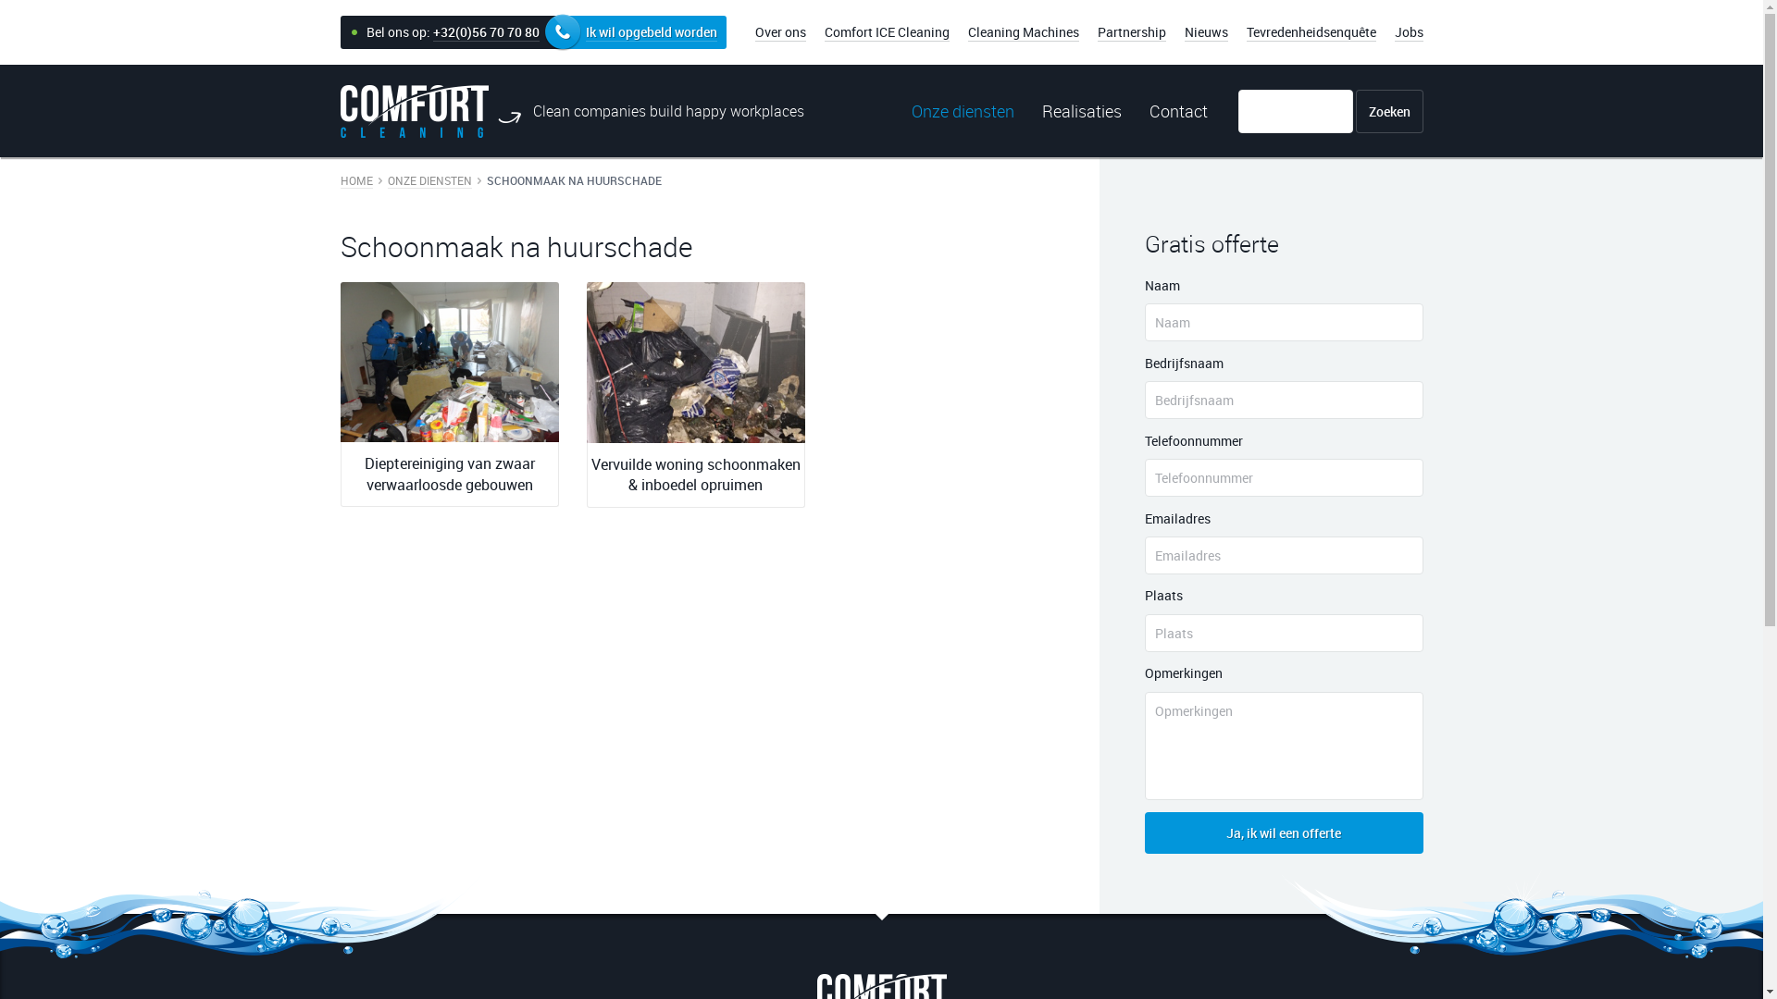 Image resolution: width=1777 pixels, height=999 pixels. I want to click on Opmerkingen, so click(1283, 746).